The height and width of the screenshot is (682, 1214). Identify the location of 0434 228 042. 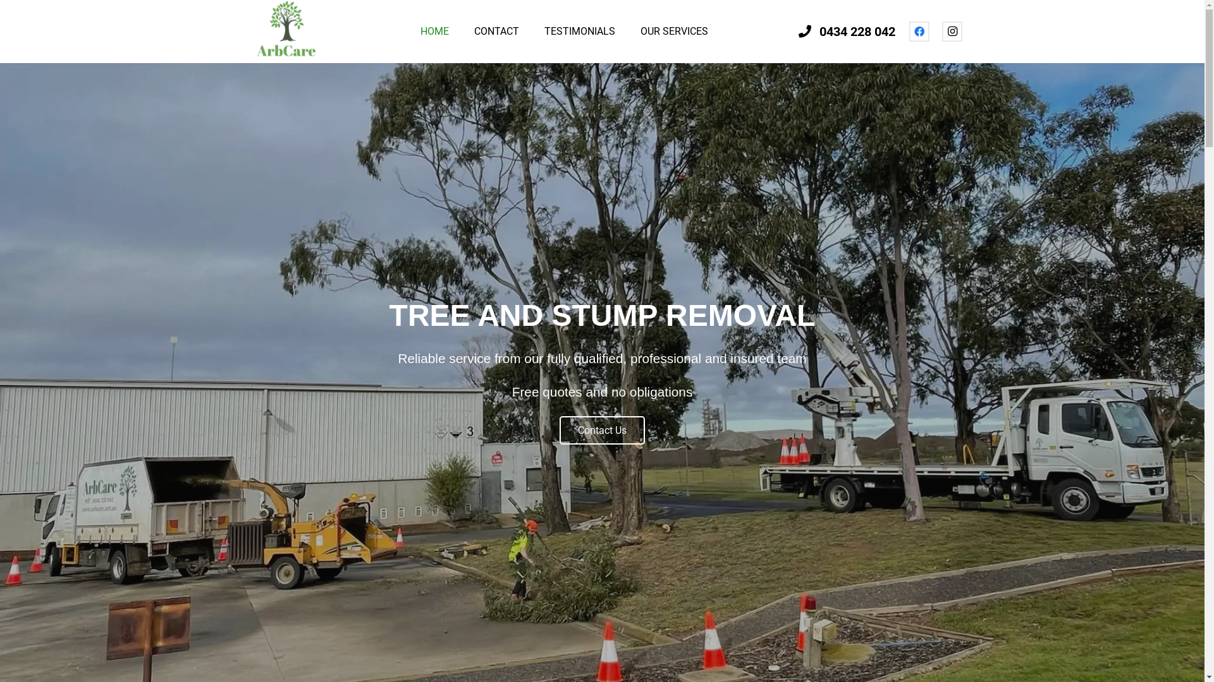
(847, 32).